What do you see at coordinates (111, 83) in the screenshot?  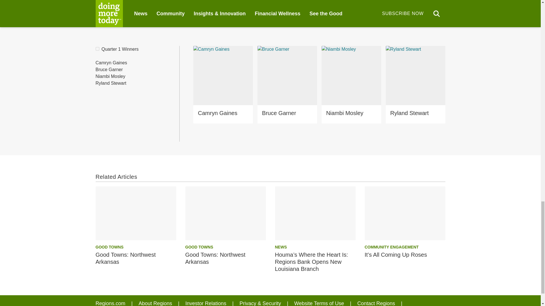 I see `Ryland Stewart` at bounding box center [111, 83].